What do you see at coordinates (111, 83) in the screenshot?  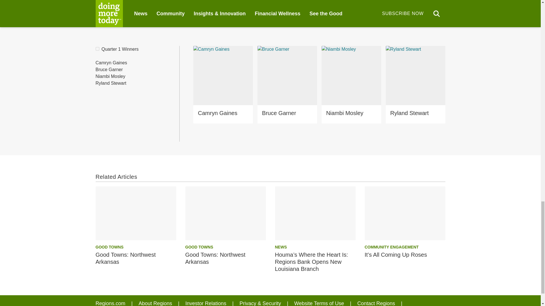 I see `Ryland Stewart` at bounding box center [111, 83].